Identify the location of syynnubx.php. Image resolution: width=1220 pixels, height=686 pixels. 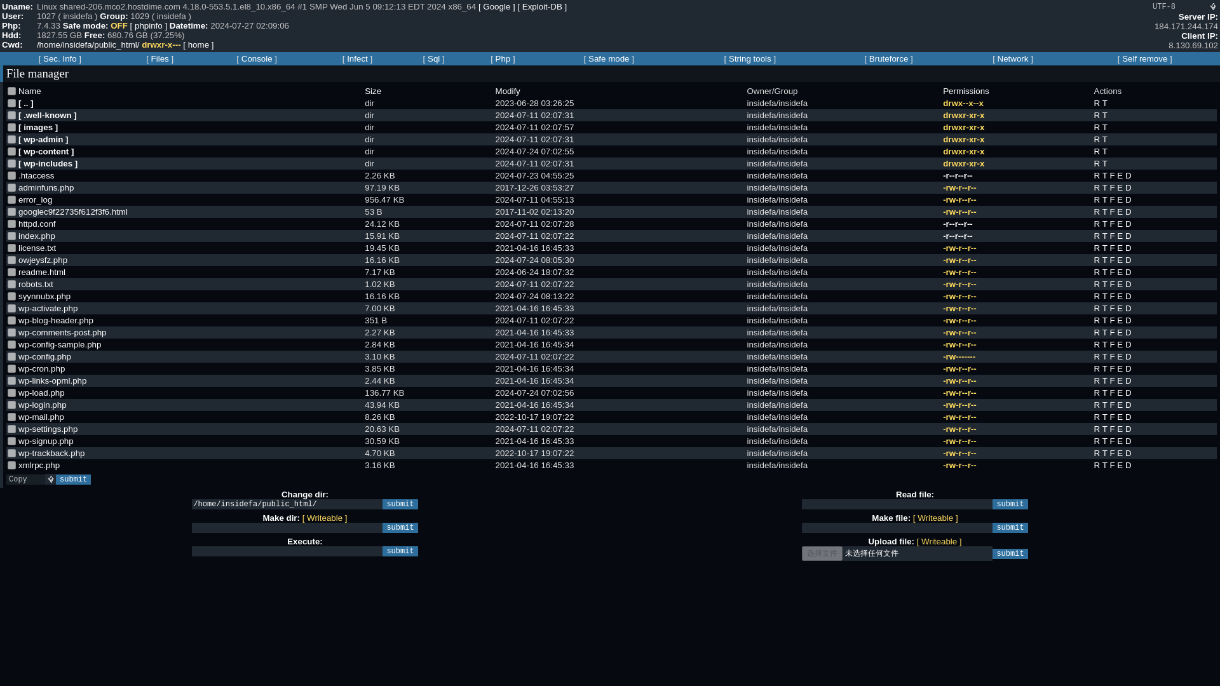
(11, 296).